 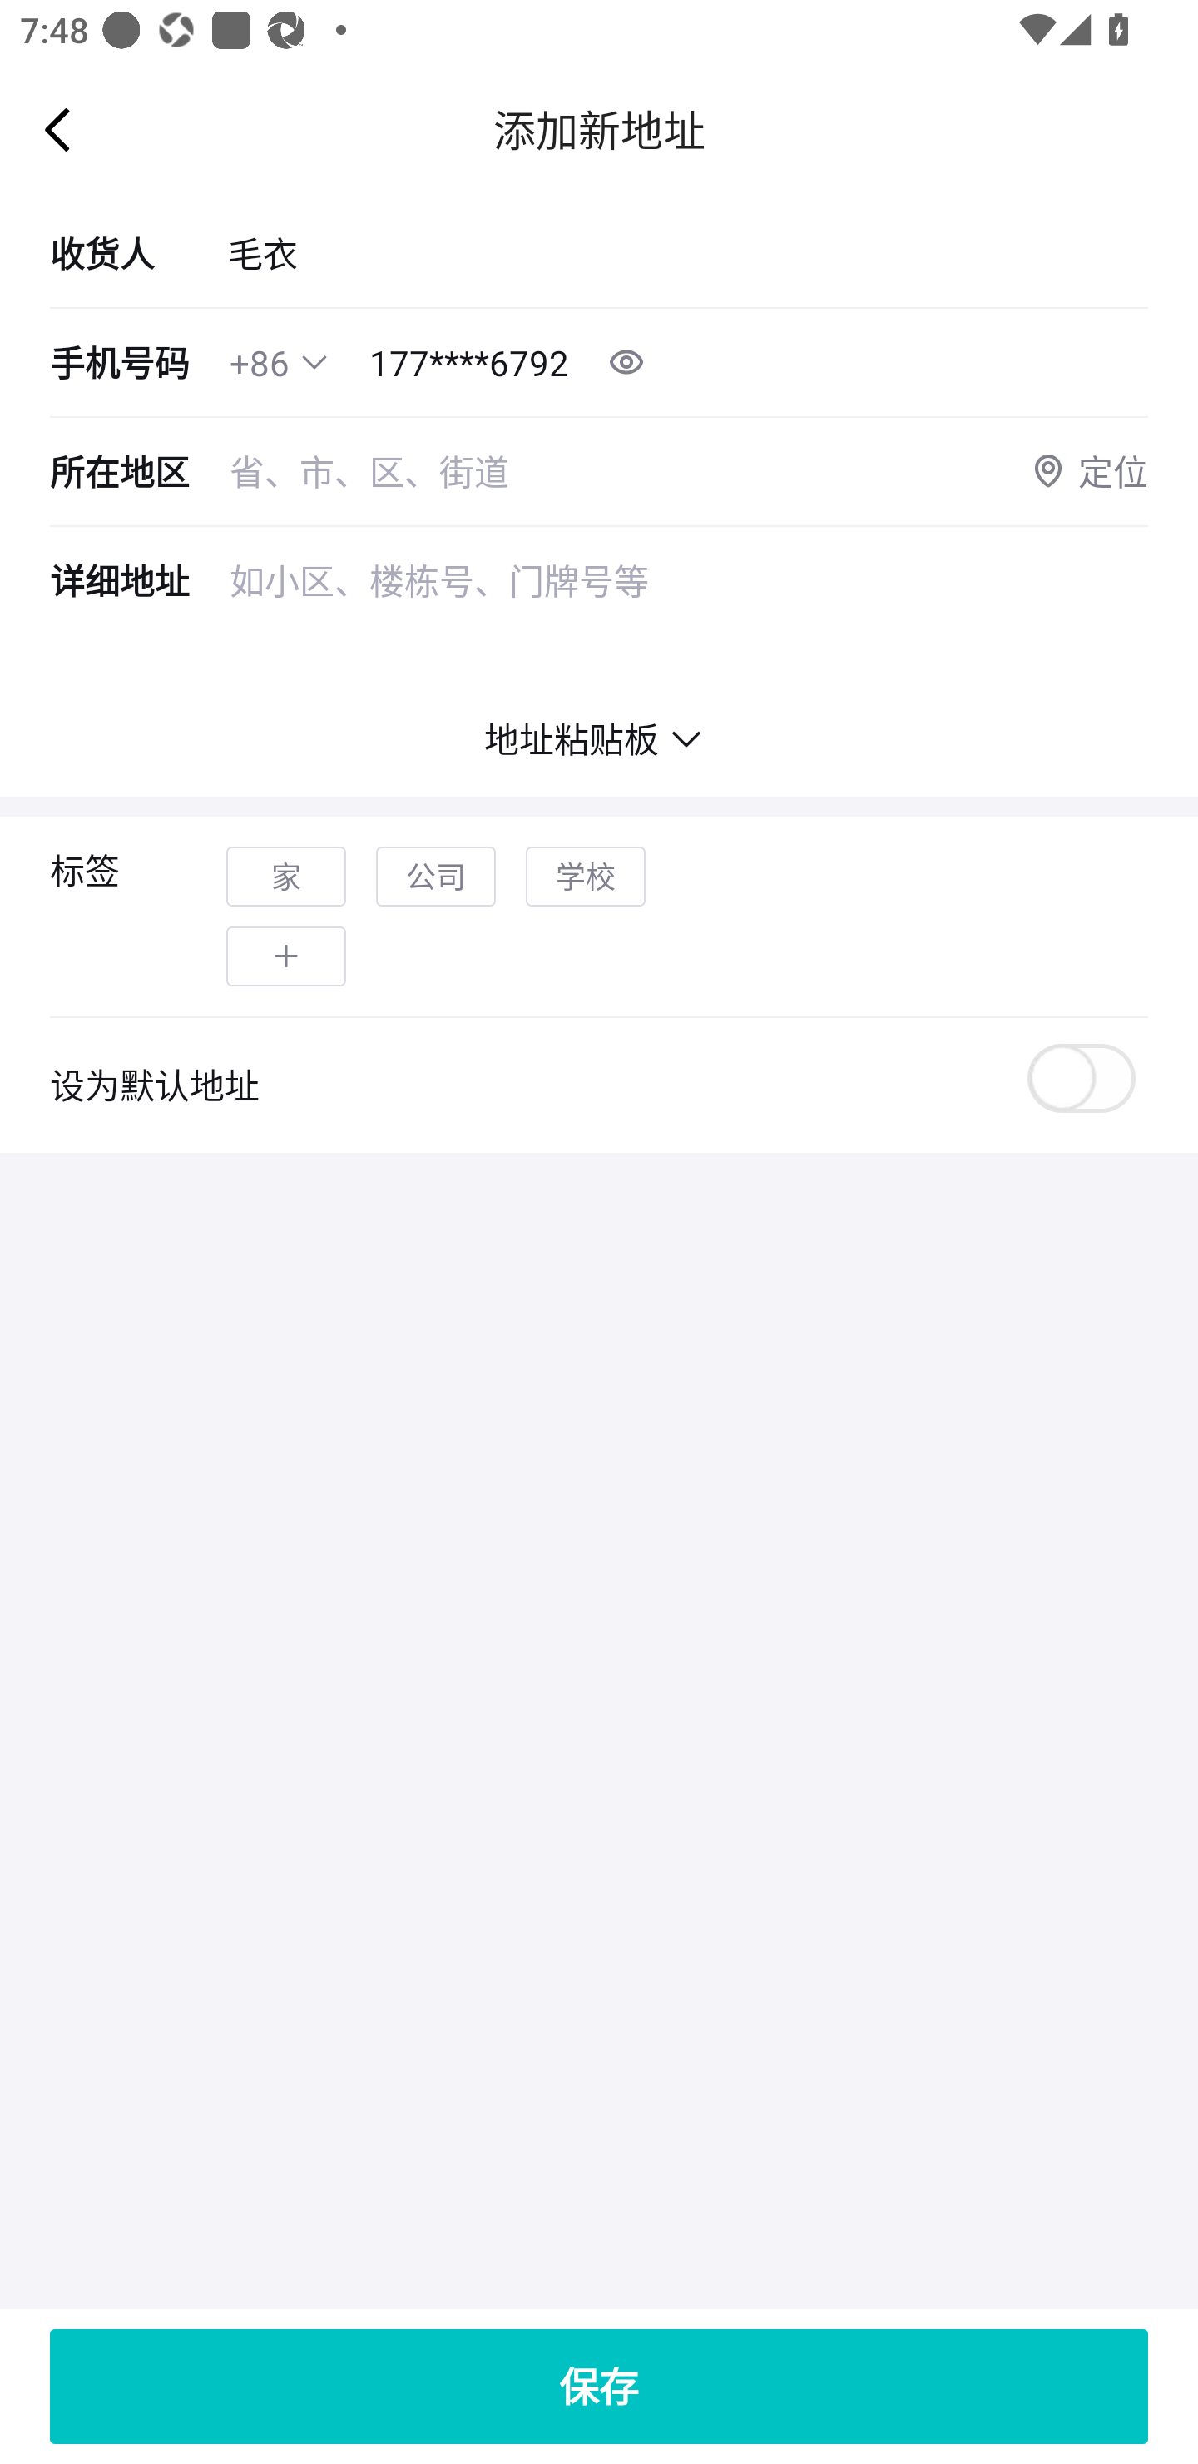 I want to click on 毛衣, so click(x=687, y=252).